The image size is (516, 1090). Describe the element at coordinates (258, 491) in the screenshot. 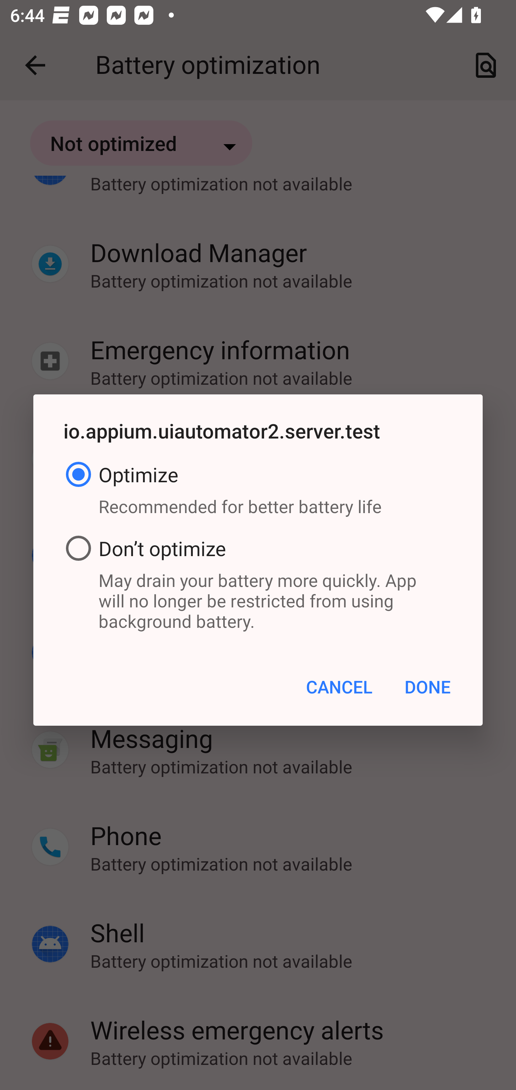

I see `Optimize Recommended for better battery life` at that location.